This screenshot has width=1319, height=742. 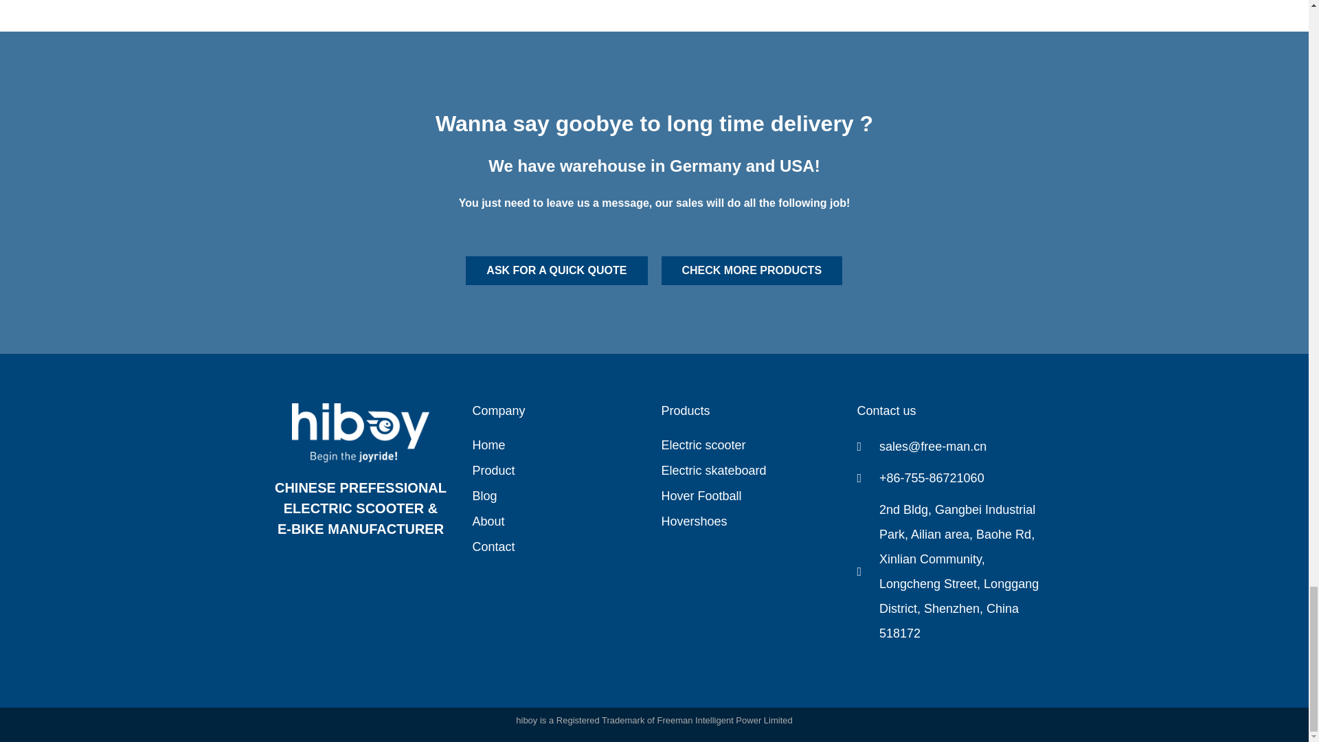 What do you see at coordinates (752, 470) in the screenshot?
I see `Electric skateboard` at bounding box center [752, 470].